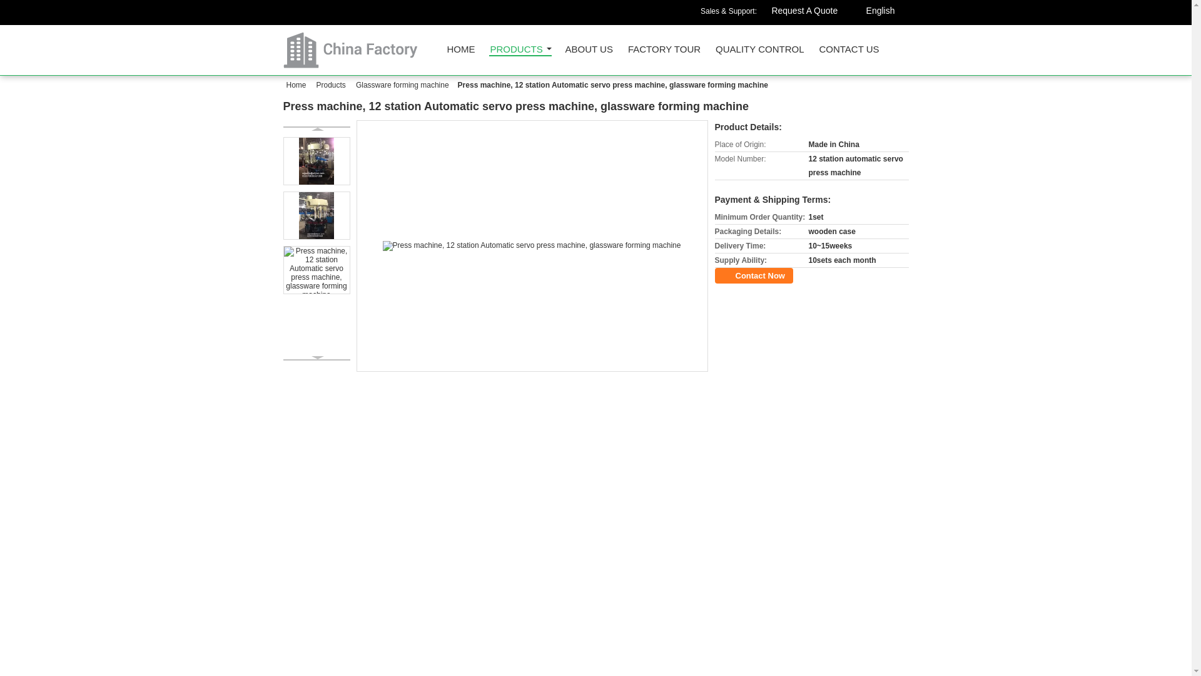 This screenshot has height=676, width=1201. I want to click on CHONGQING YANGTIAN ENGINEERING AND TECHNOLOGY CO.,LTD., so click(520, 50).